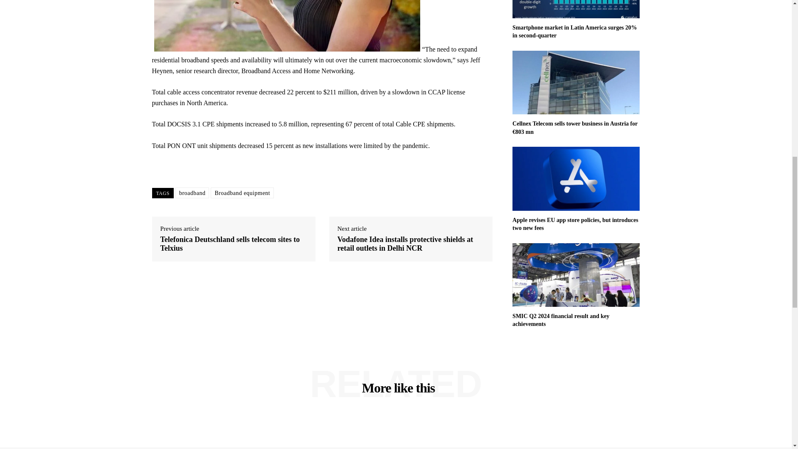 This screenshot has height=449, width=798. I want to click on SMIC Q2 2024 financial result and key achievements, so click(561, 320).